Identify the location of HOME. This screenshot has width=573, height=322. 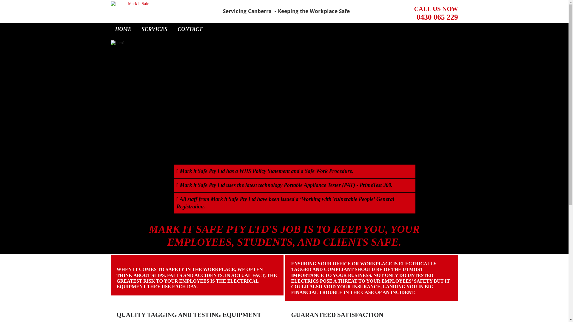
(124, 29).